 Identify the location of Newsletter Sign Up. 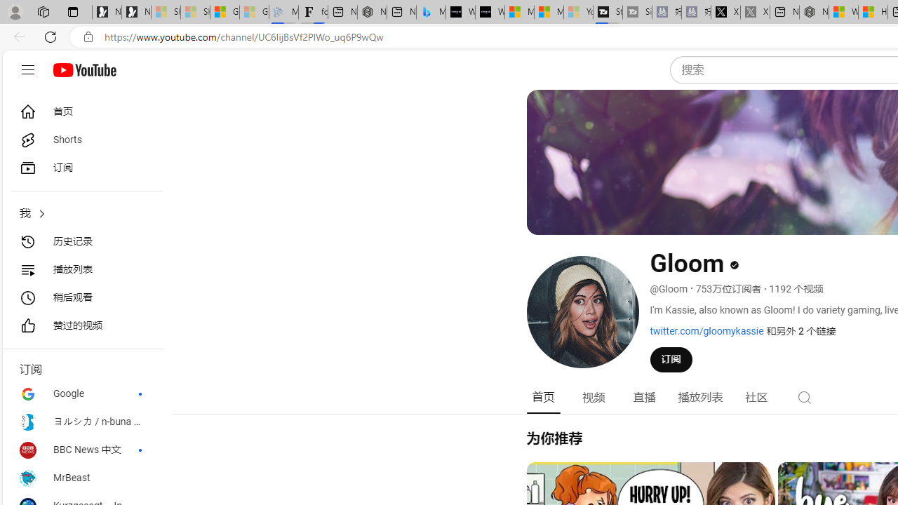
(136, 13).